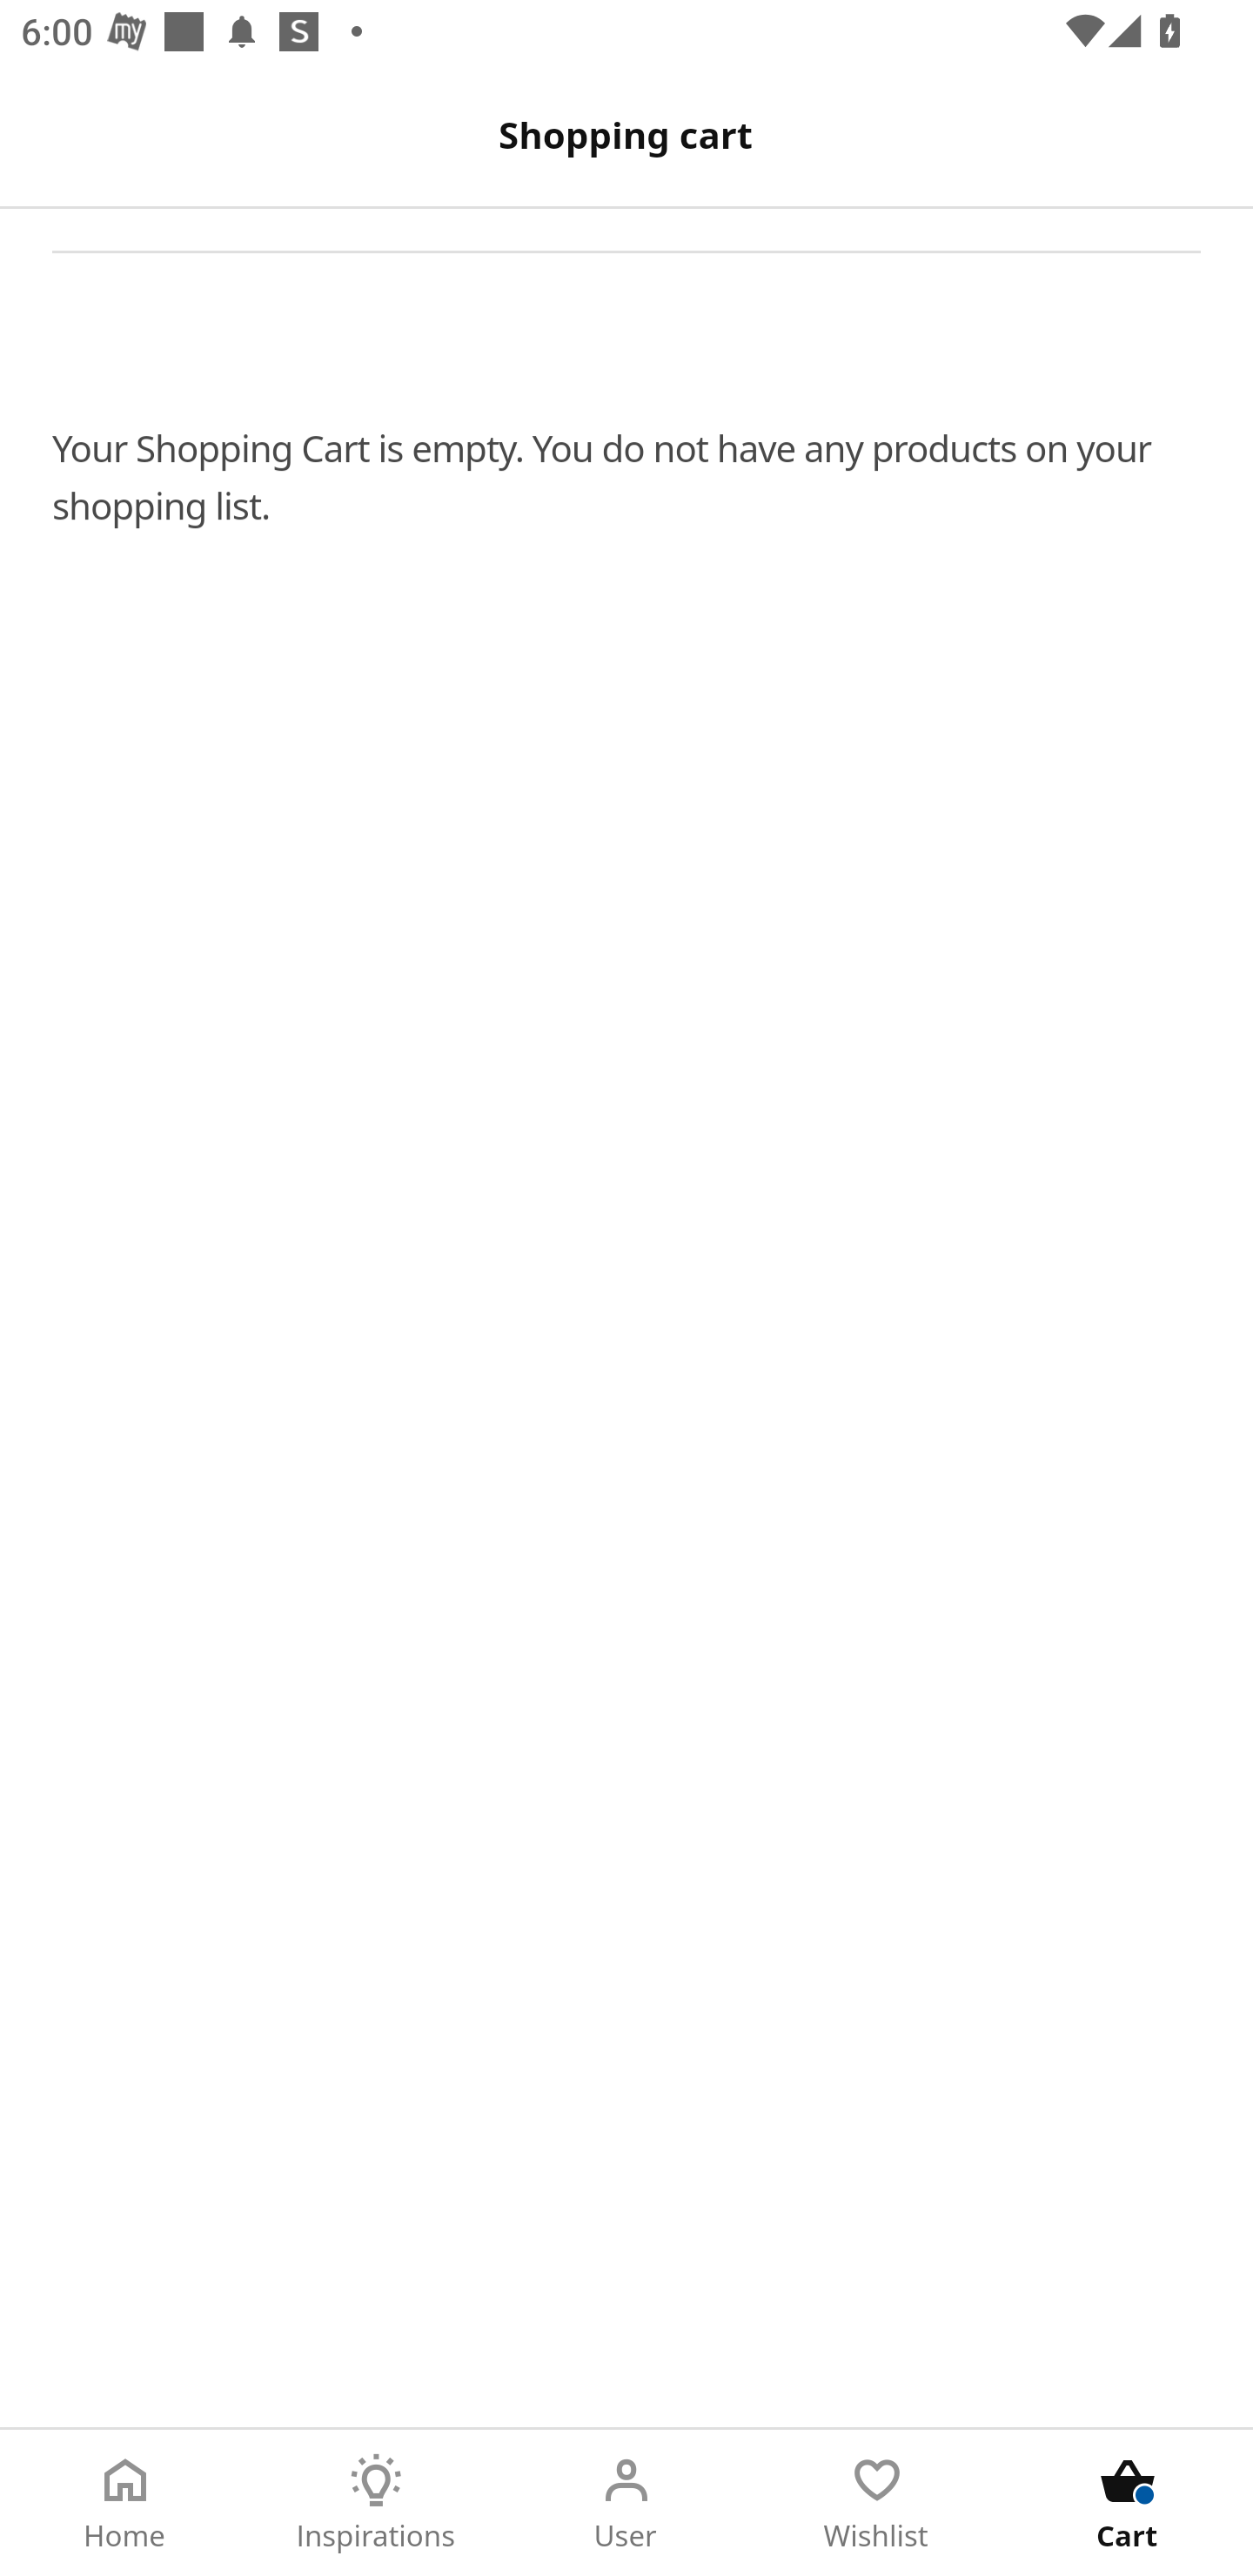 Image resolution: width=1253 pixels, height=2576 pixels. What do you see at coordinates (877, 2503) in the screenshot?
I see `Wishlist
Tab 4 of 5` at bounding box center [877, 2503].